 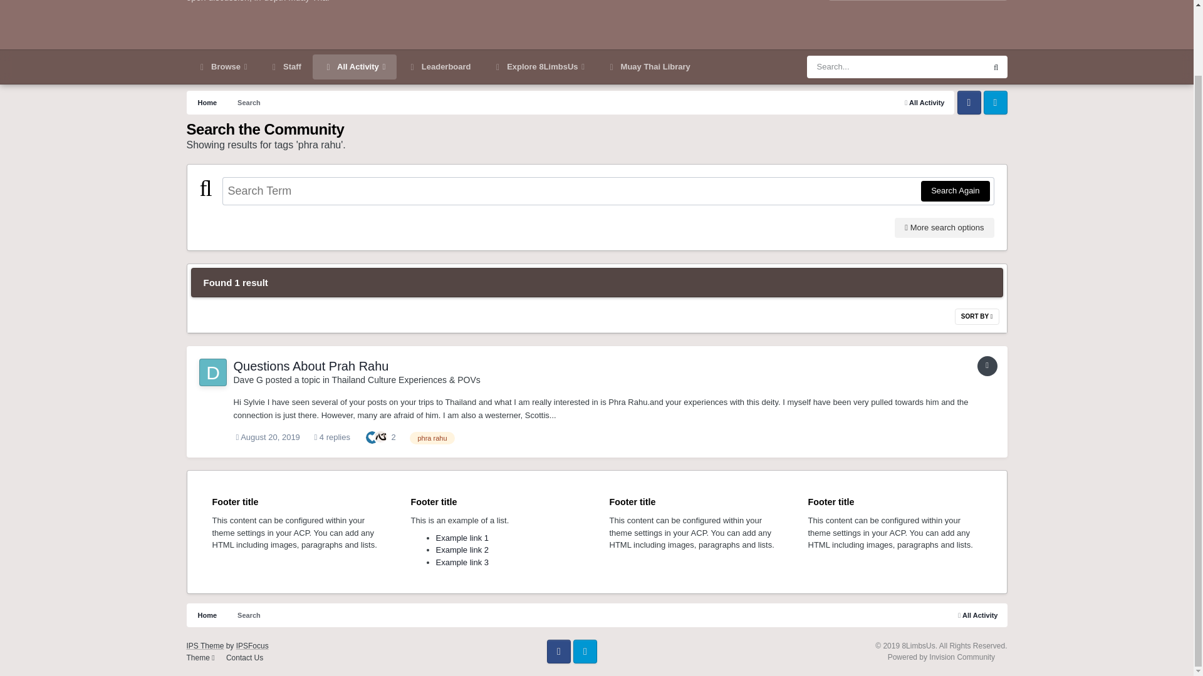 I want to click on Home, so click(x=207, y=102).